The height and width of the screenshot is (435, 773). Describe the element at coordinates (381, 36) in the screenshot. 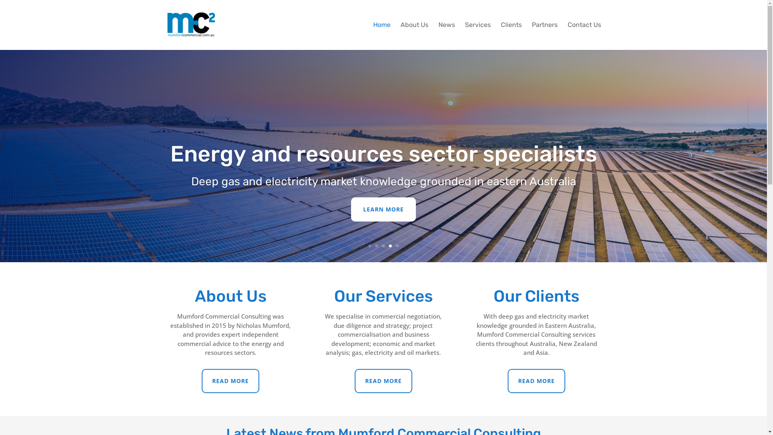

I see `Home` at that location.